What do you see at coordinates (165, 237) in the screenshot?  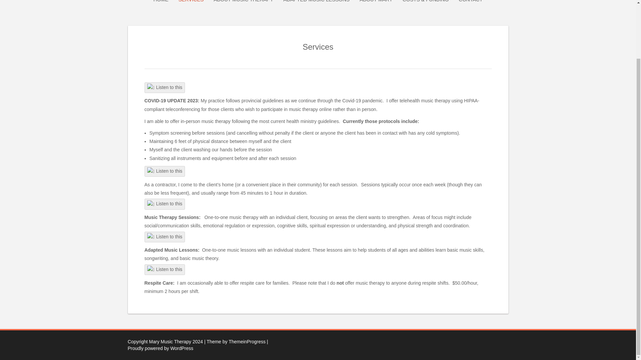 I see `Listen to this` at bounding box center [165, 237].